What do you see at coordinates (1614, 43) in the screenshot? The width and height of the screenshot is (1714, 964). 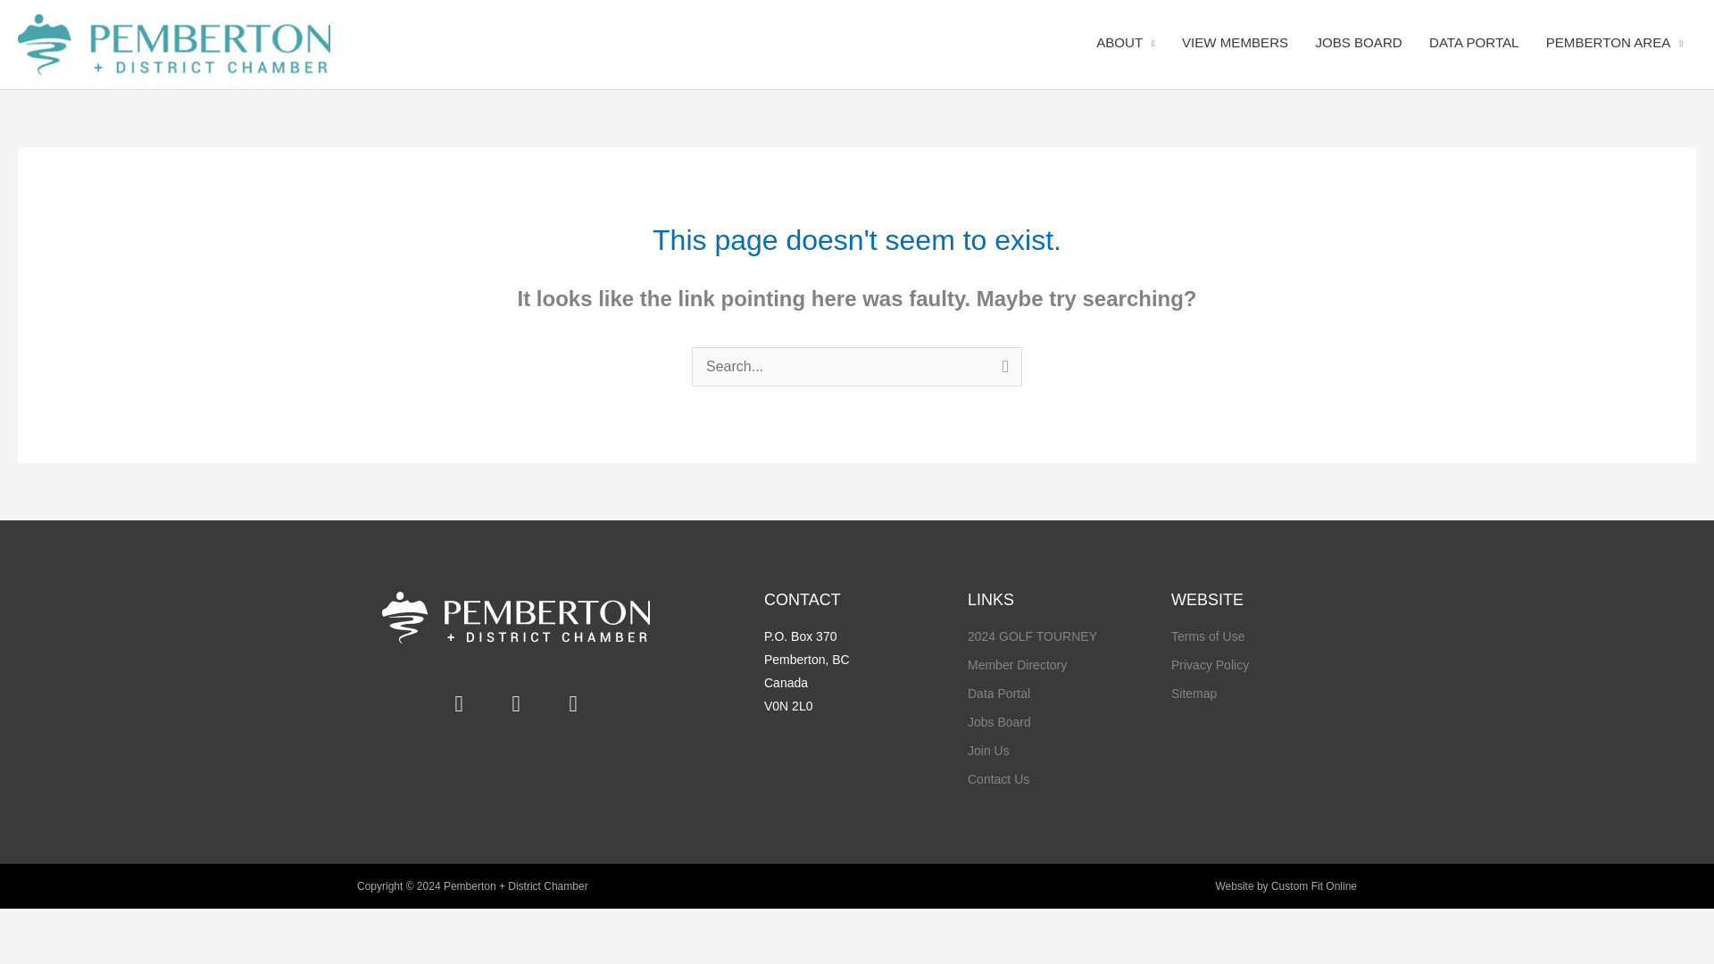 I see `PEMBERTON AREA` at bounding box center [1614, 43].